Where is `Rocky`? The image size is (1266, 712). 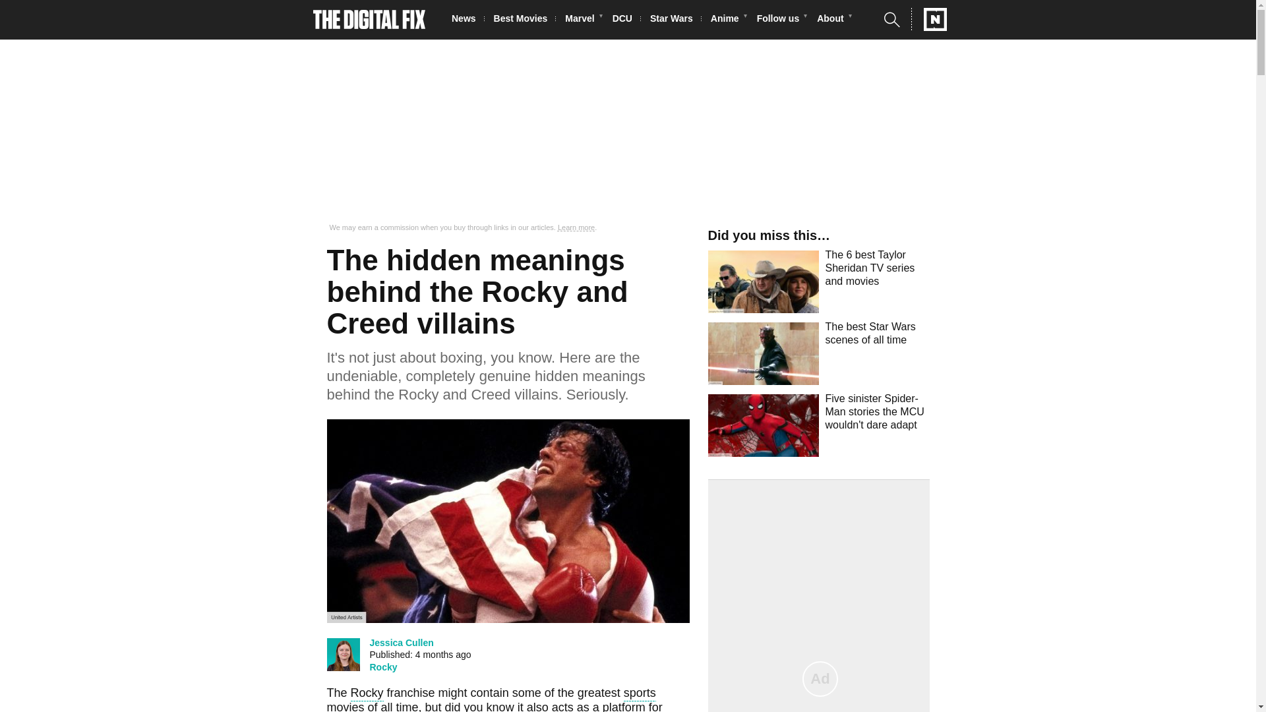
Rocky is located at coordinates (383, 667).